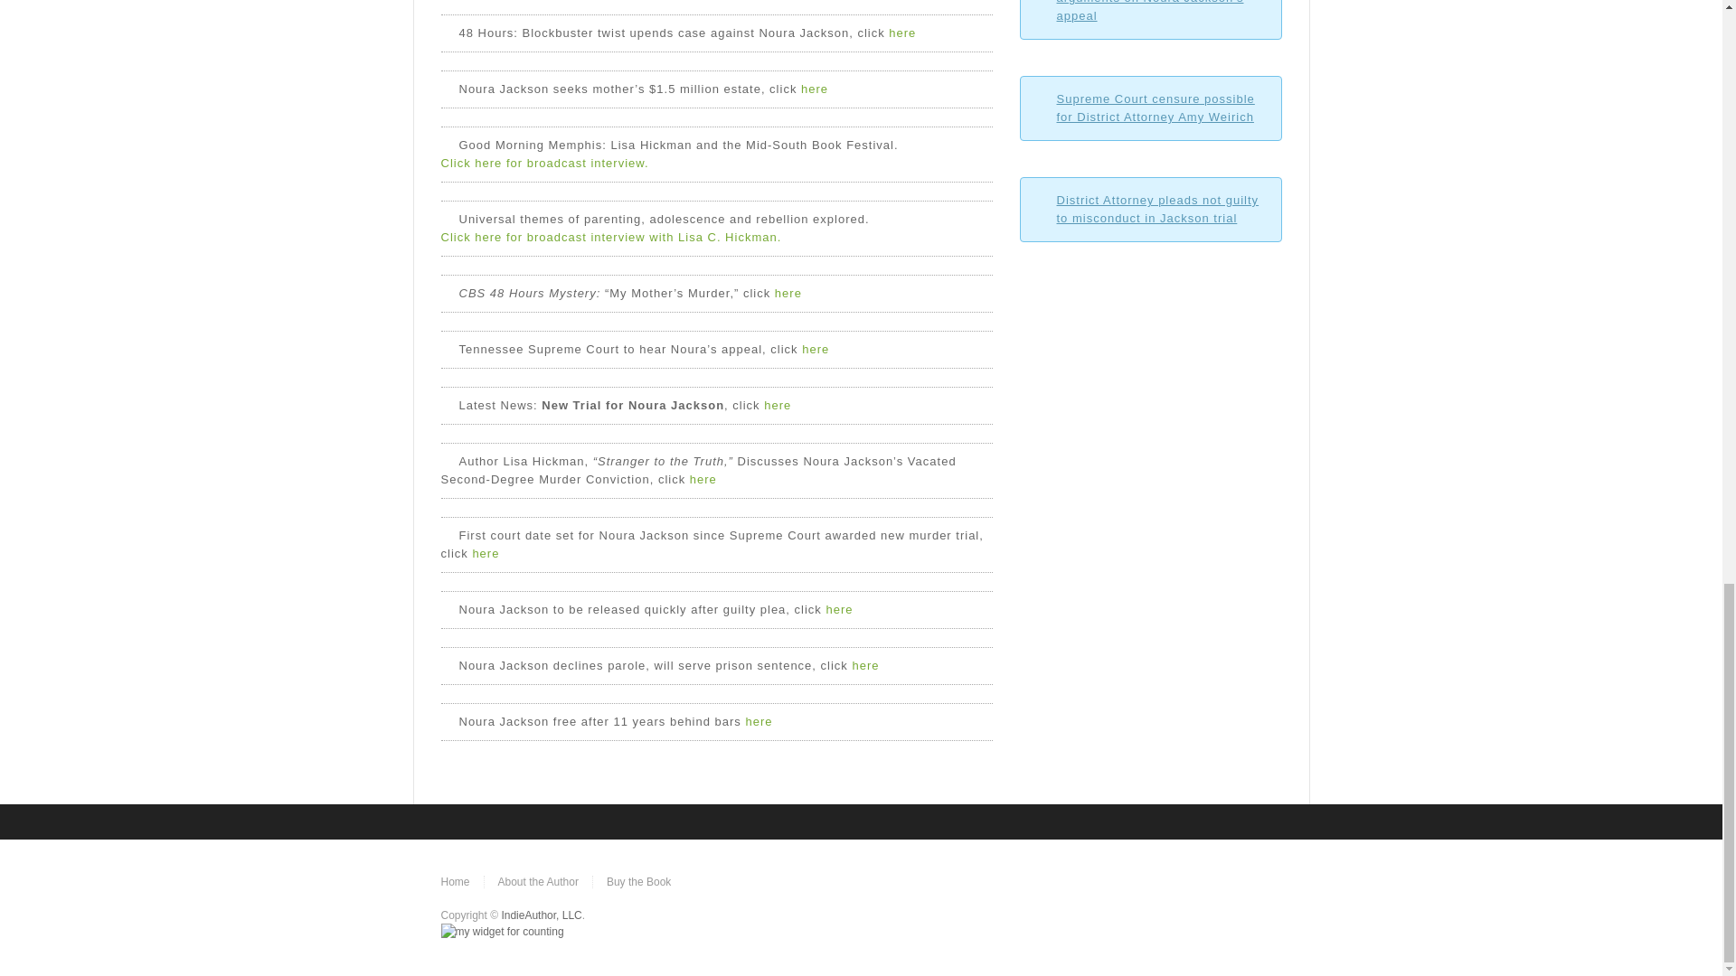 The height and width of the screenshot is (976, 1736). I want to click on IndieAuthor, LLC, so click(541, 915).